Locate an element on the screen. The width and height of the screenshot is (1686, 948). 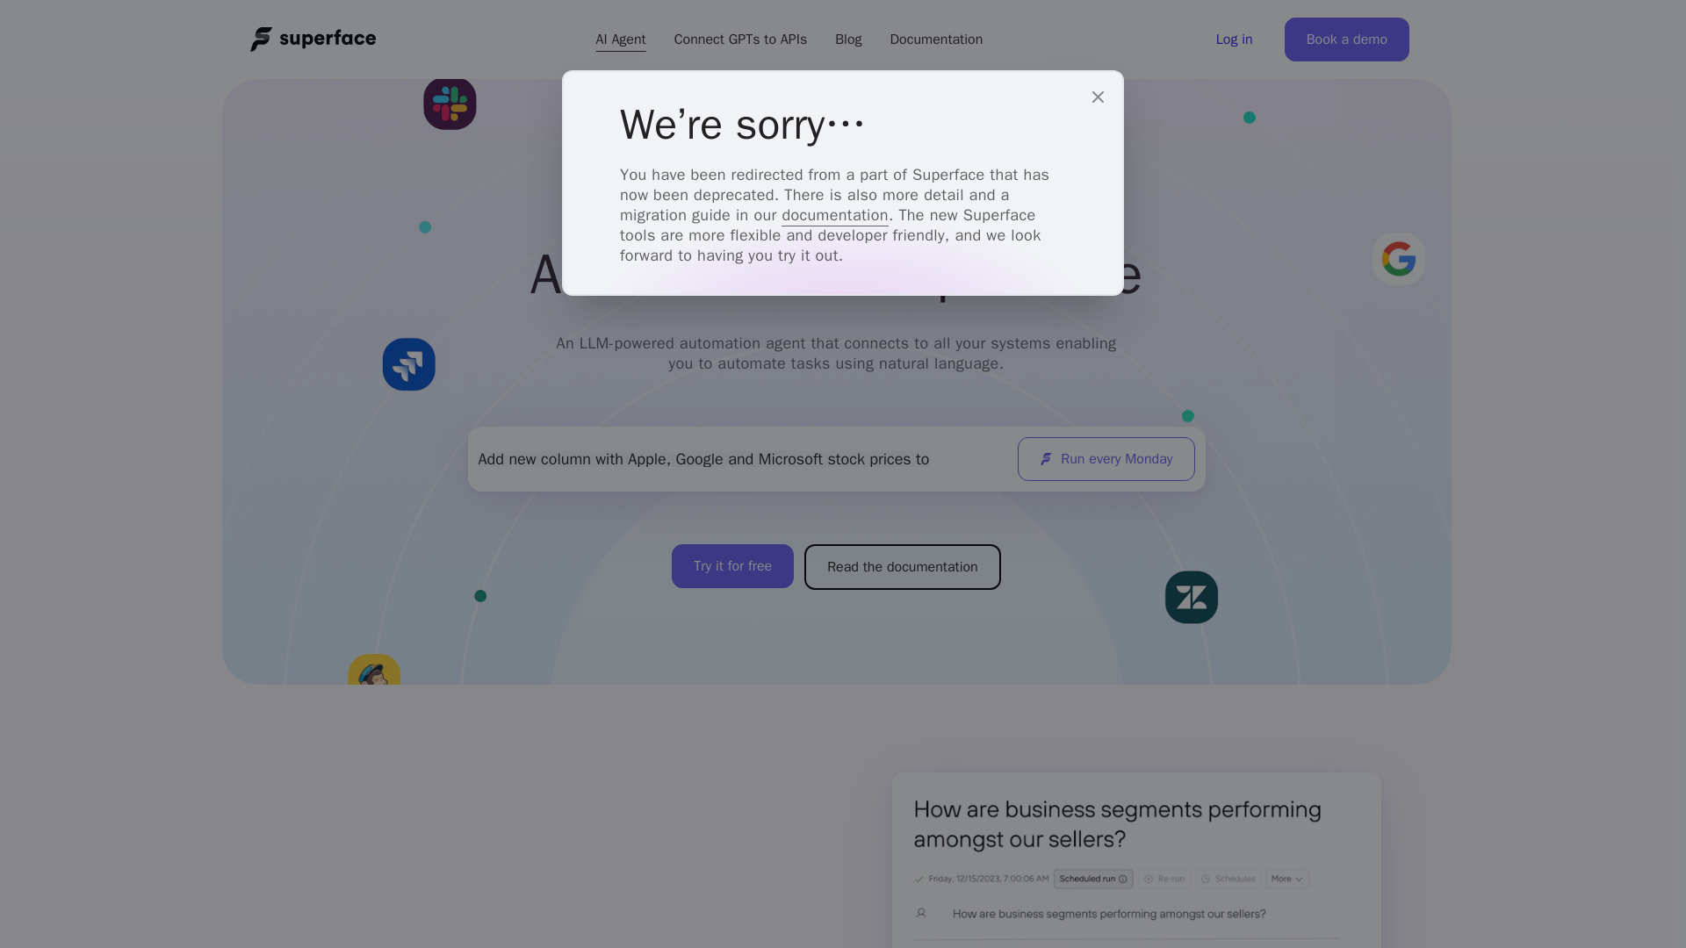
Run every Monday is located at coordinates (1106, 458).